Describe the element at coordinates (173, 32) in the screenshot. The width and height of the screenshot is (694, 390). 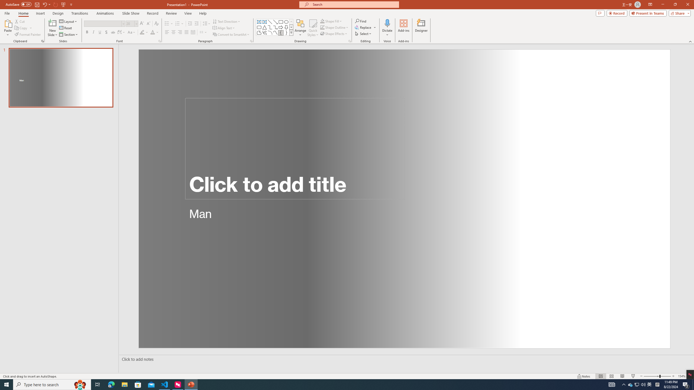
I see `Center` at that location.